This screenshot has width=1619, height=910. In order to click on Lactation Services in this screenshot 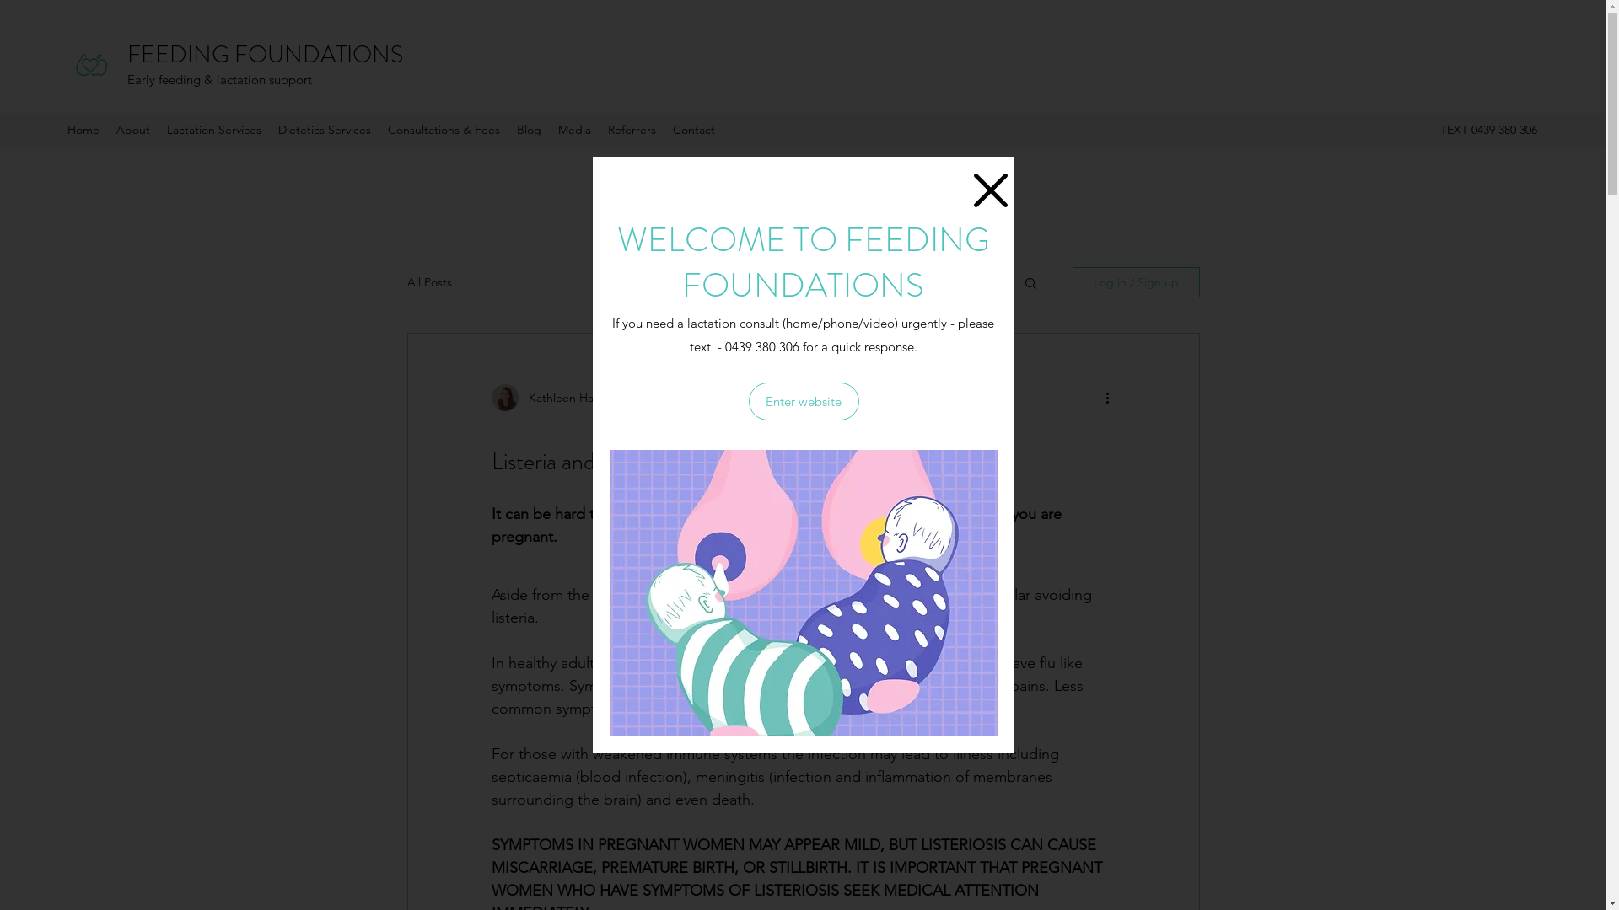, I will do `click(214, 130)`.